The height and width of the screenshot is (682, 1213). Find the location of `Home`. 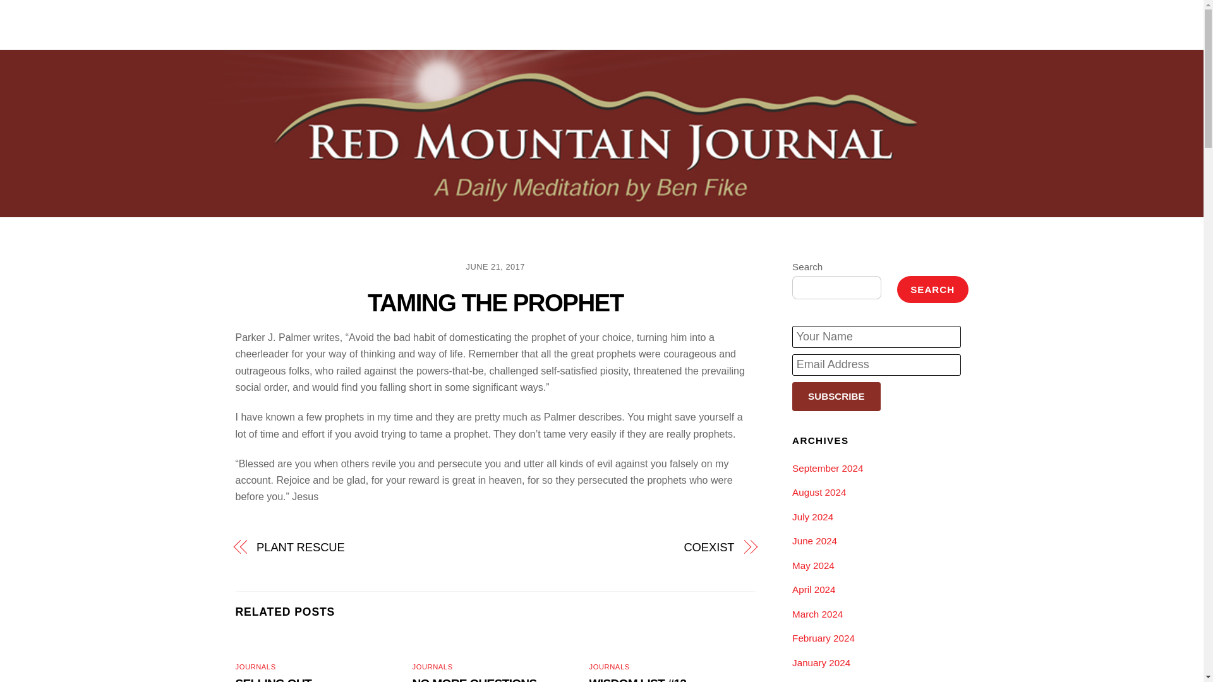

Home is located at coordinates (745, 24).